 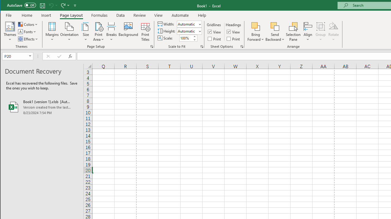 What do you see at coordinates (187, 24) in the screenshot?
I see `Width` at bounding box center [187, 24].